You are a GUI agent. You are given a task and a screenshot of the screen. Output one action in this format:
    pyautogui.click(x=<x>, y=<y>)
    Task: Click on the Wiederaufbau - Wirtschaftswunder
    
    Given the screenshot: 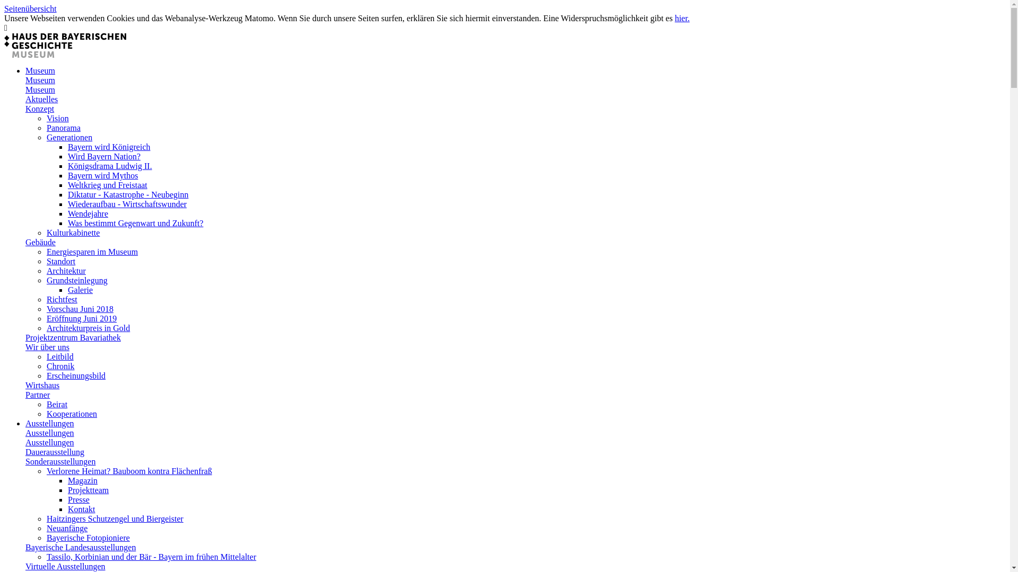 What is the action you would take?
    pyautogui.click(x=127, y=204)
    